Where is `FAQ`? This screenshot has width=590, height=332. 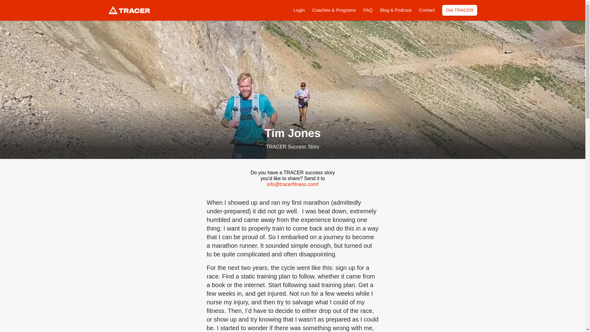
FAQ is located at coordinates (368, 10).